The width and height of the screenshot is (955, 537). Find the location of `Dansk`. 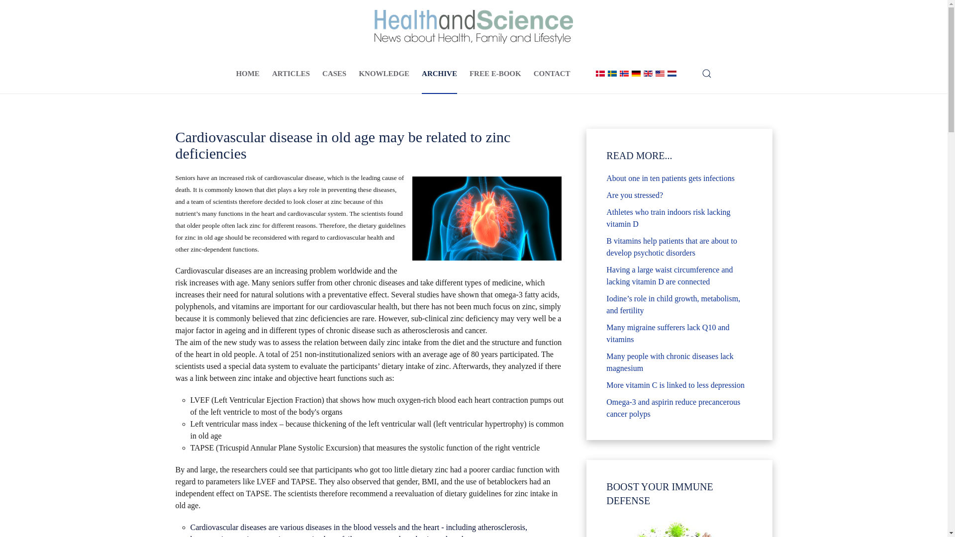

Dansk is located at coordinates (600, 74).